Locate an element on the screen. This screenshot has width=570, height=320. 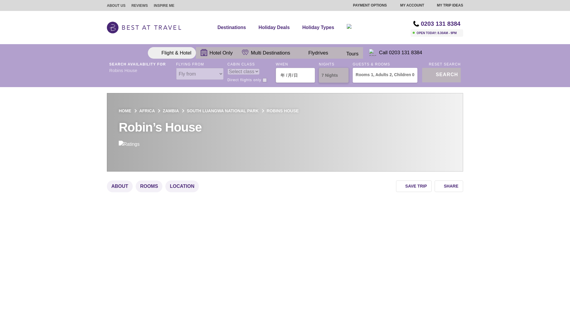
Destinations is located at coordinates (234, 27).